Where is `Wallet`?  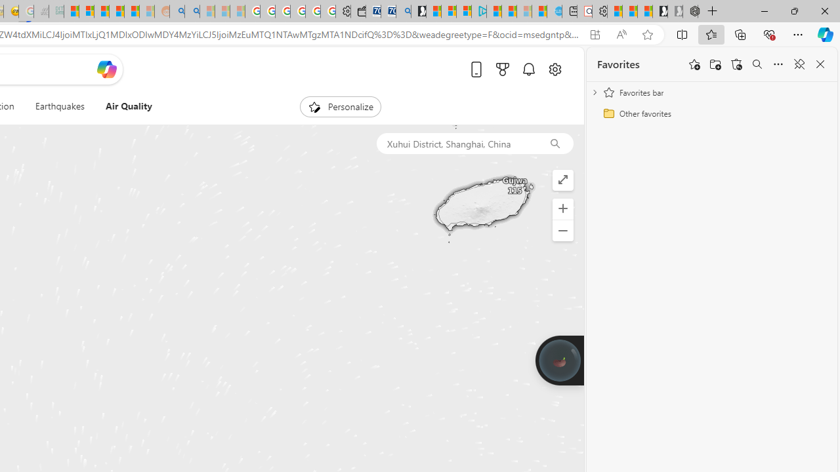 Wallet is located at coordinates (358, 12).